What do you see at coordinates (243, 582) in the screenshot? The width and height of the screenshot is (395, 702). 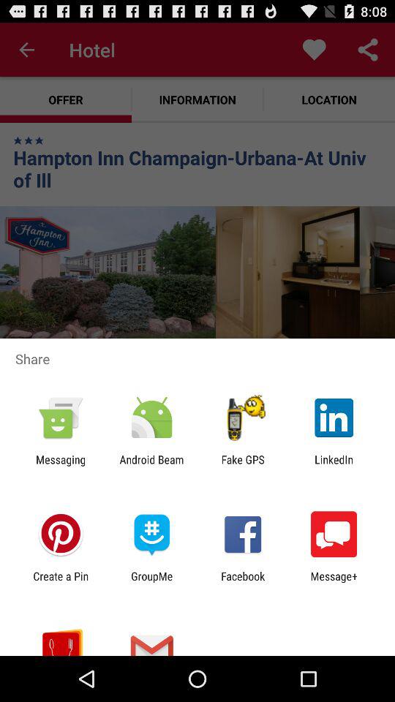 I see `open the facebook item` at bounding box center [243, 582].